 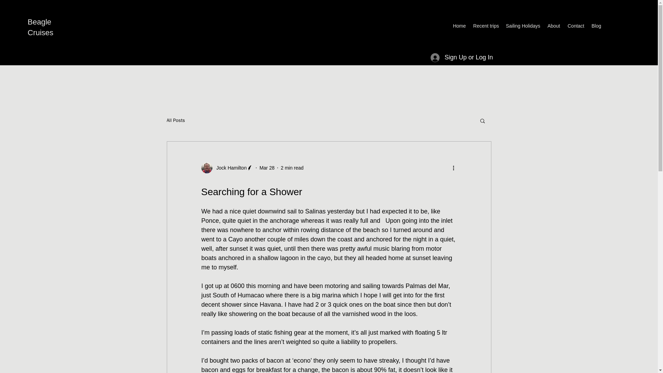 What do you see at coordinates (575, 26) in the screenshot?
I see `Contact` at bounding box center [575, 26].